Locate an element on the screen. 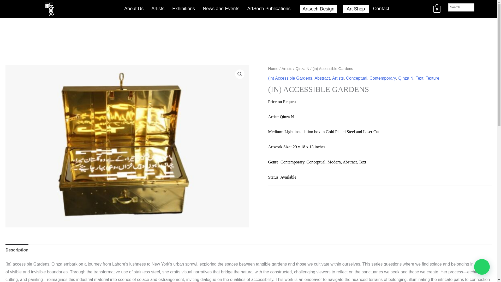 This screenshot has height=282, width=501. ArtSoch Publications is located at coordinates (269, 9).